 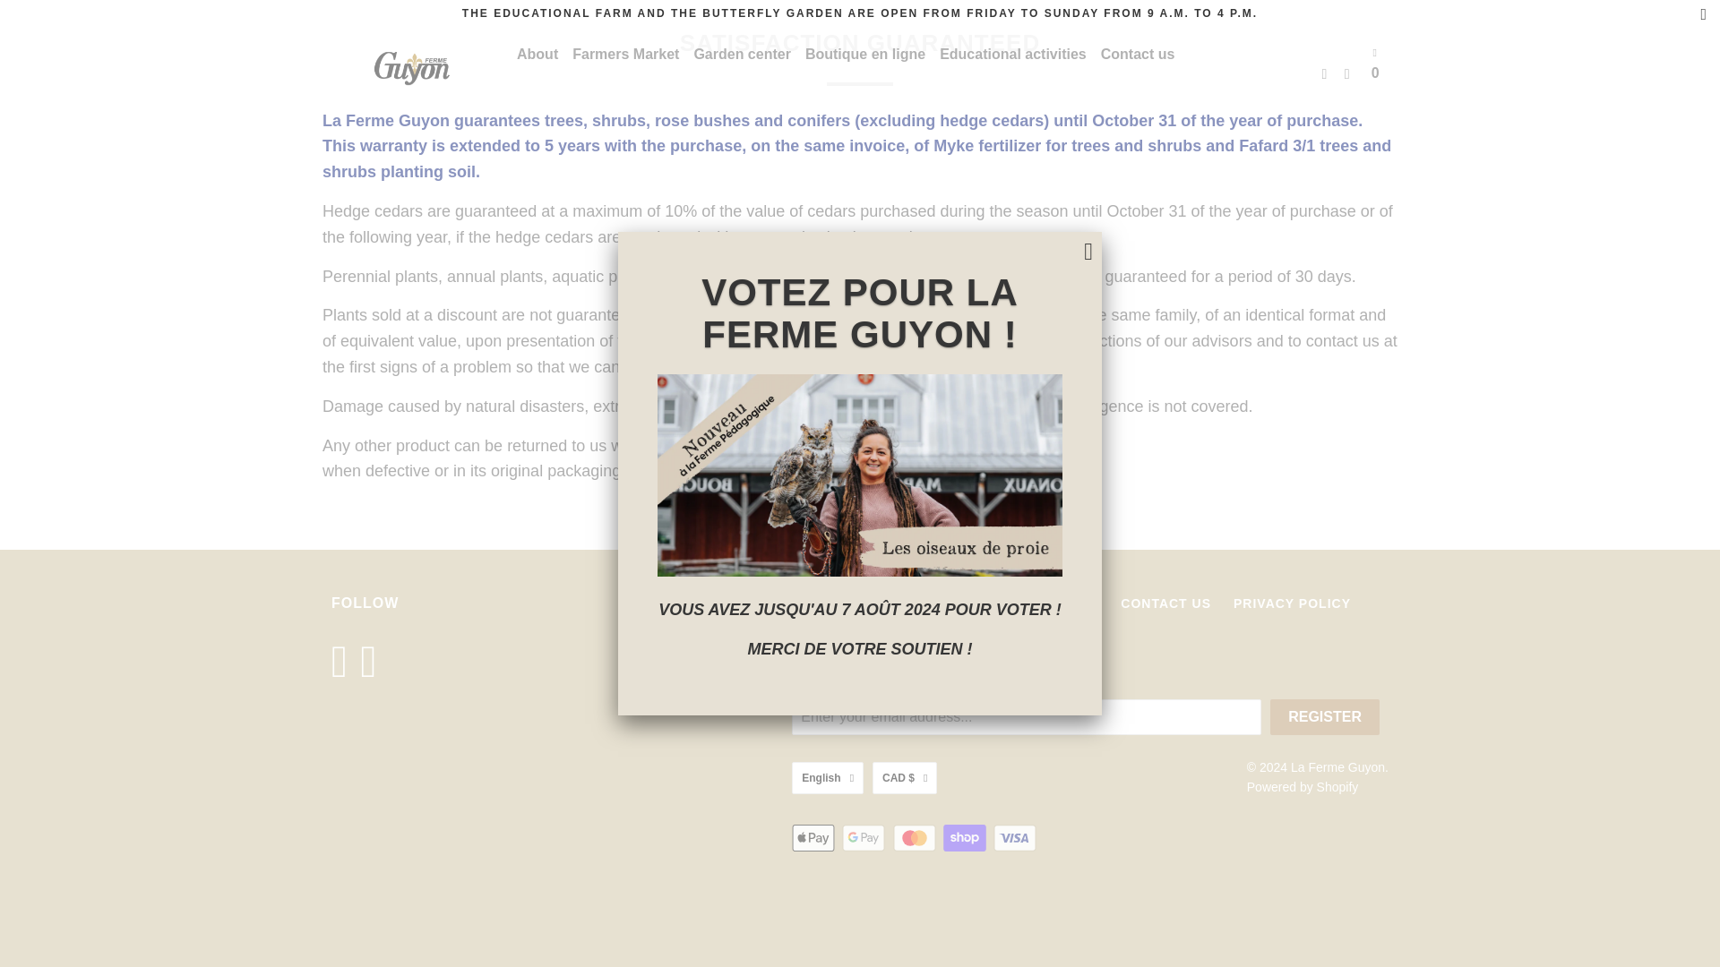 What do you see at coordinates (741, 54) in the screenshot?
I see `Garden center` at bounding box center [741, 54].